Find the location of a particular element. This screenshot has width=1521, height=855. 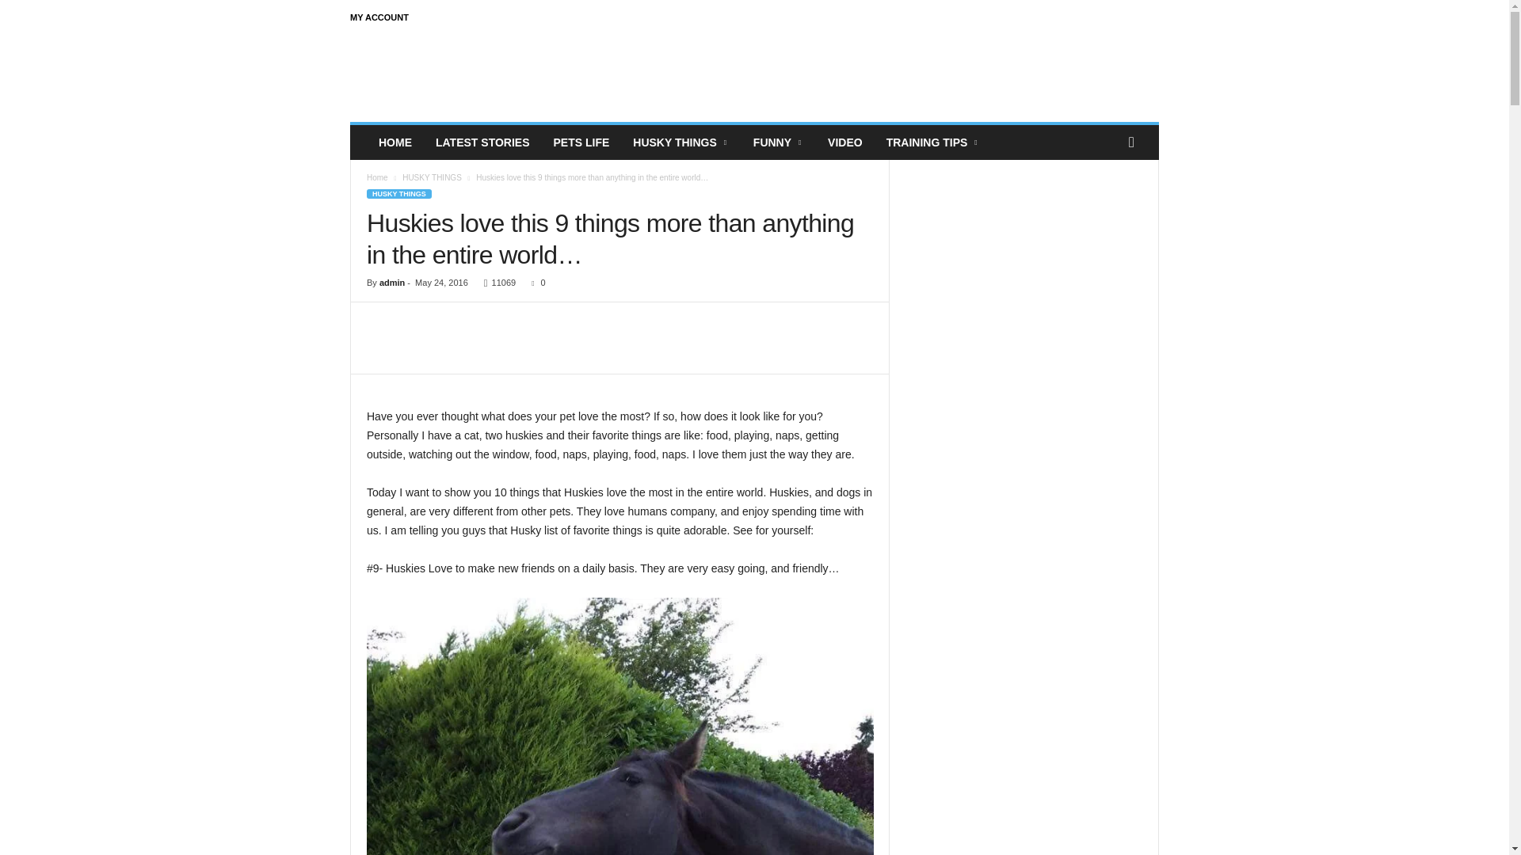

PETS LIFE is located at coordinates (581, 142).